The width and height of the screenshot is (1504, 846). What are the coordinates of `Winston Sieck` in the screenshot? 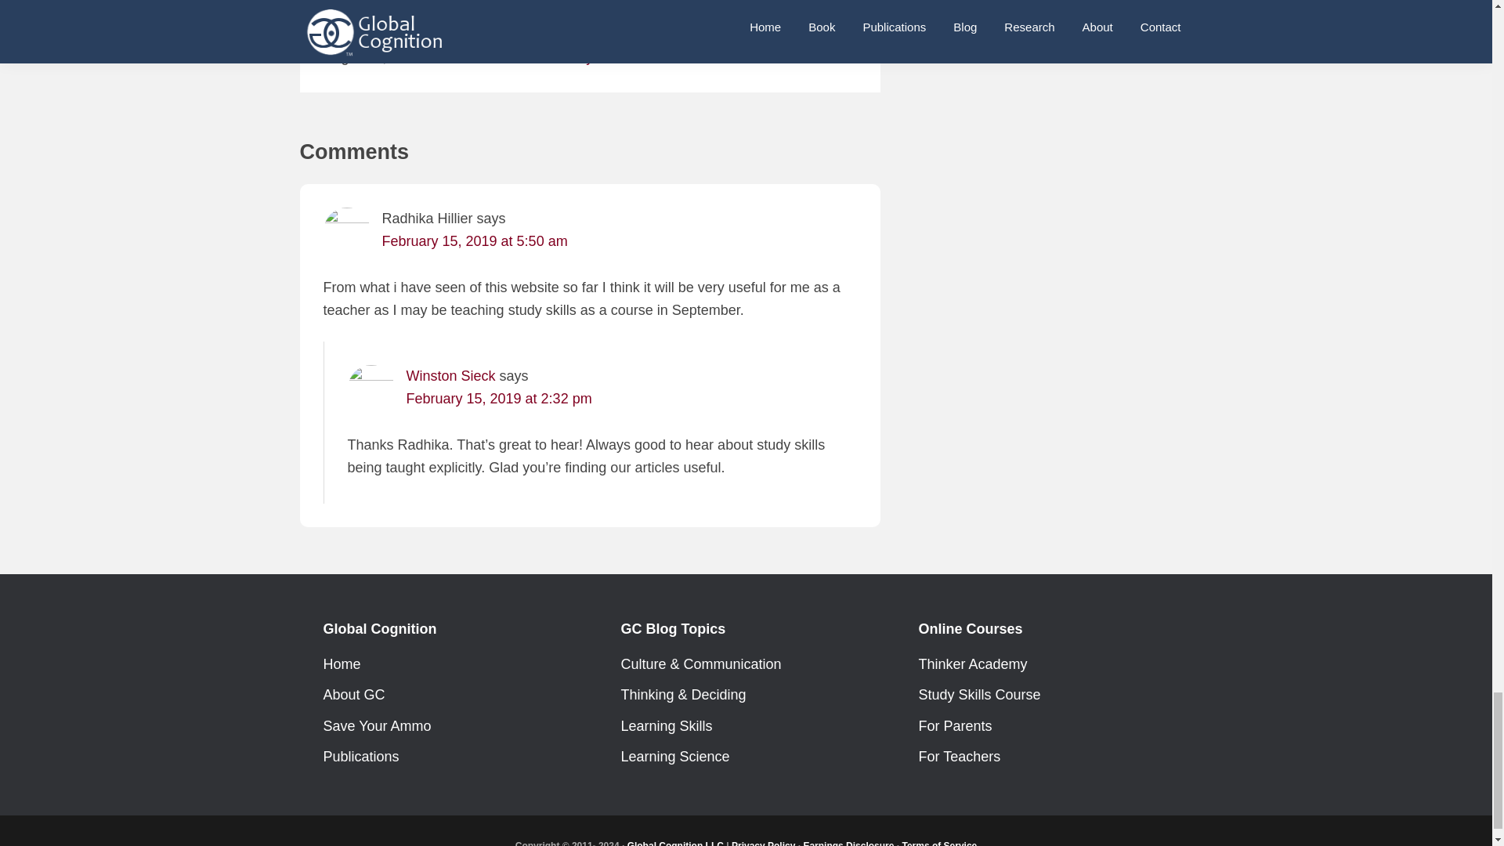 It's located at (450, 376).